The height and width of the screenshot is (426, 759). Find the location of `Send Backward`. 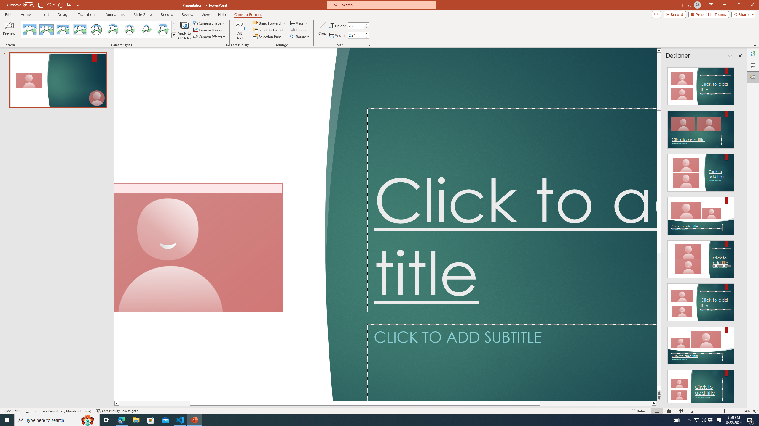

Send Backward is located at coordinates (268, 30).